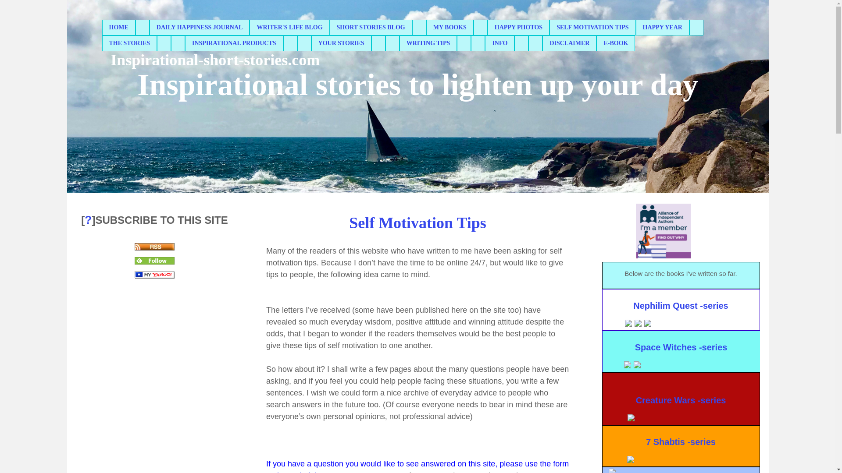 The image size is (842, 473). What do you see at coordinates (315, 472) in the screenshot?
I see `end of the page` at bounding box center [315, 472].